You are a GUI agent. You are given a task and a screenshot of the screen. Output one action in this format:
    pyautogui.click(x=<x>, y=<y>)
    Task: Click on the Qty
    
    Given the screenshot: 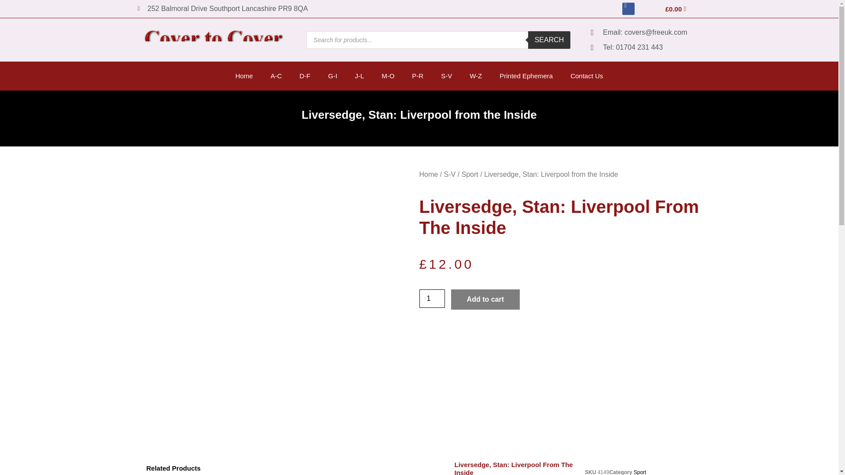 What is the action you would take?
    pyautogui.click(x=431, y=298)
    